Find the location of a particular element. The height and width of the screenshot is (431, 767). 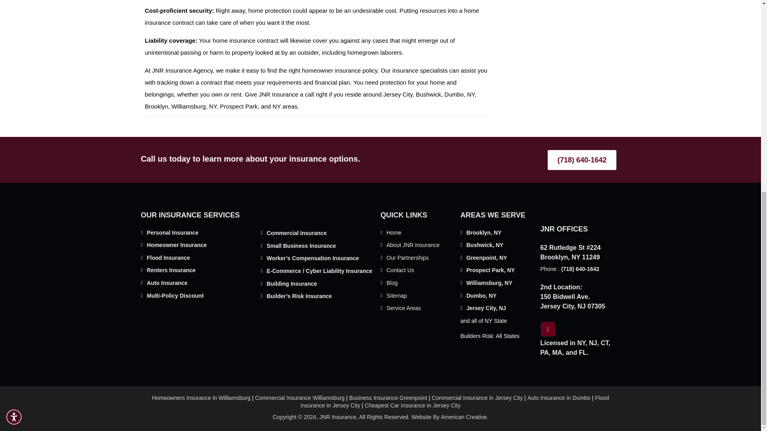

Commercial Insurance is located at coordinates (296, 233).